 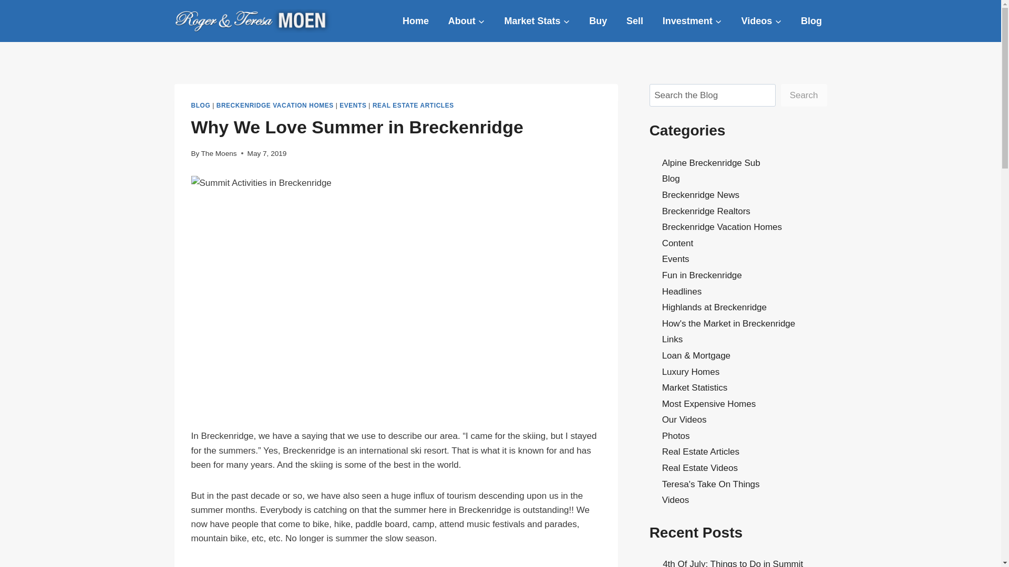 I want to click on REAL ESTATE ARTICLES, so click(x=413, y=106).